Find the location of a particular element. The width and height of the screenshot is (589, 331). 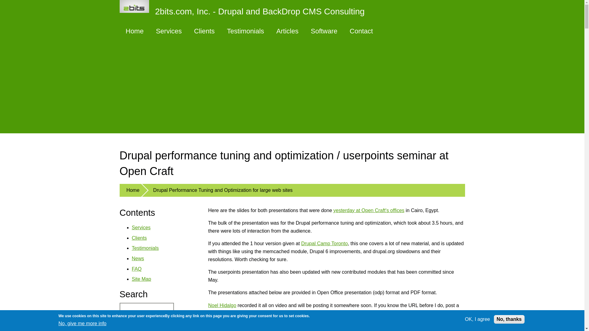

News is located at coordinates (138, 258).